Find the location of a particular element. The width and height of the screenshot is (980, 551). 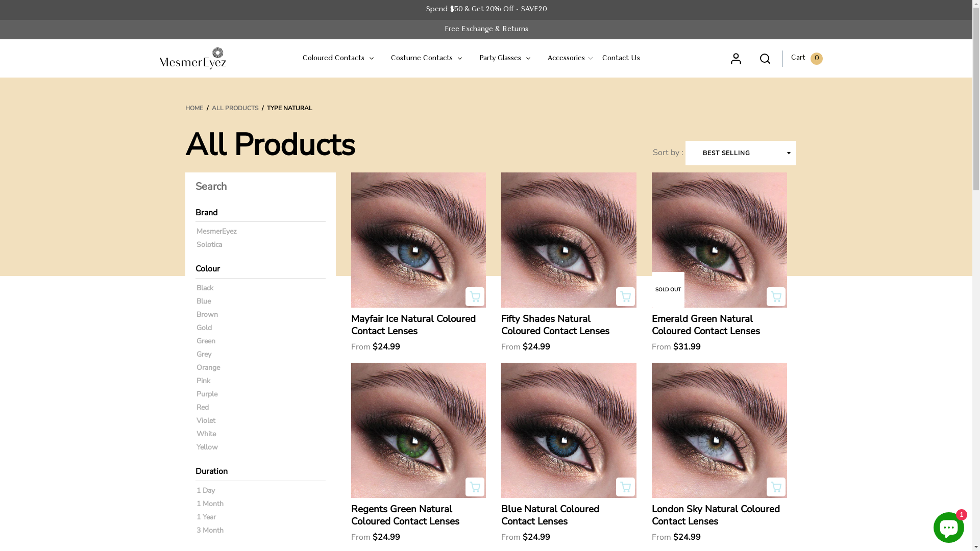

London Sky Natural Coloured Contact Lenses is located at coordinates (716, 515).